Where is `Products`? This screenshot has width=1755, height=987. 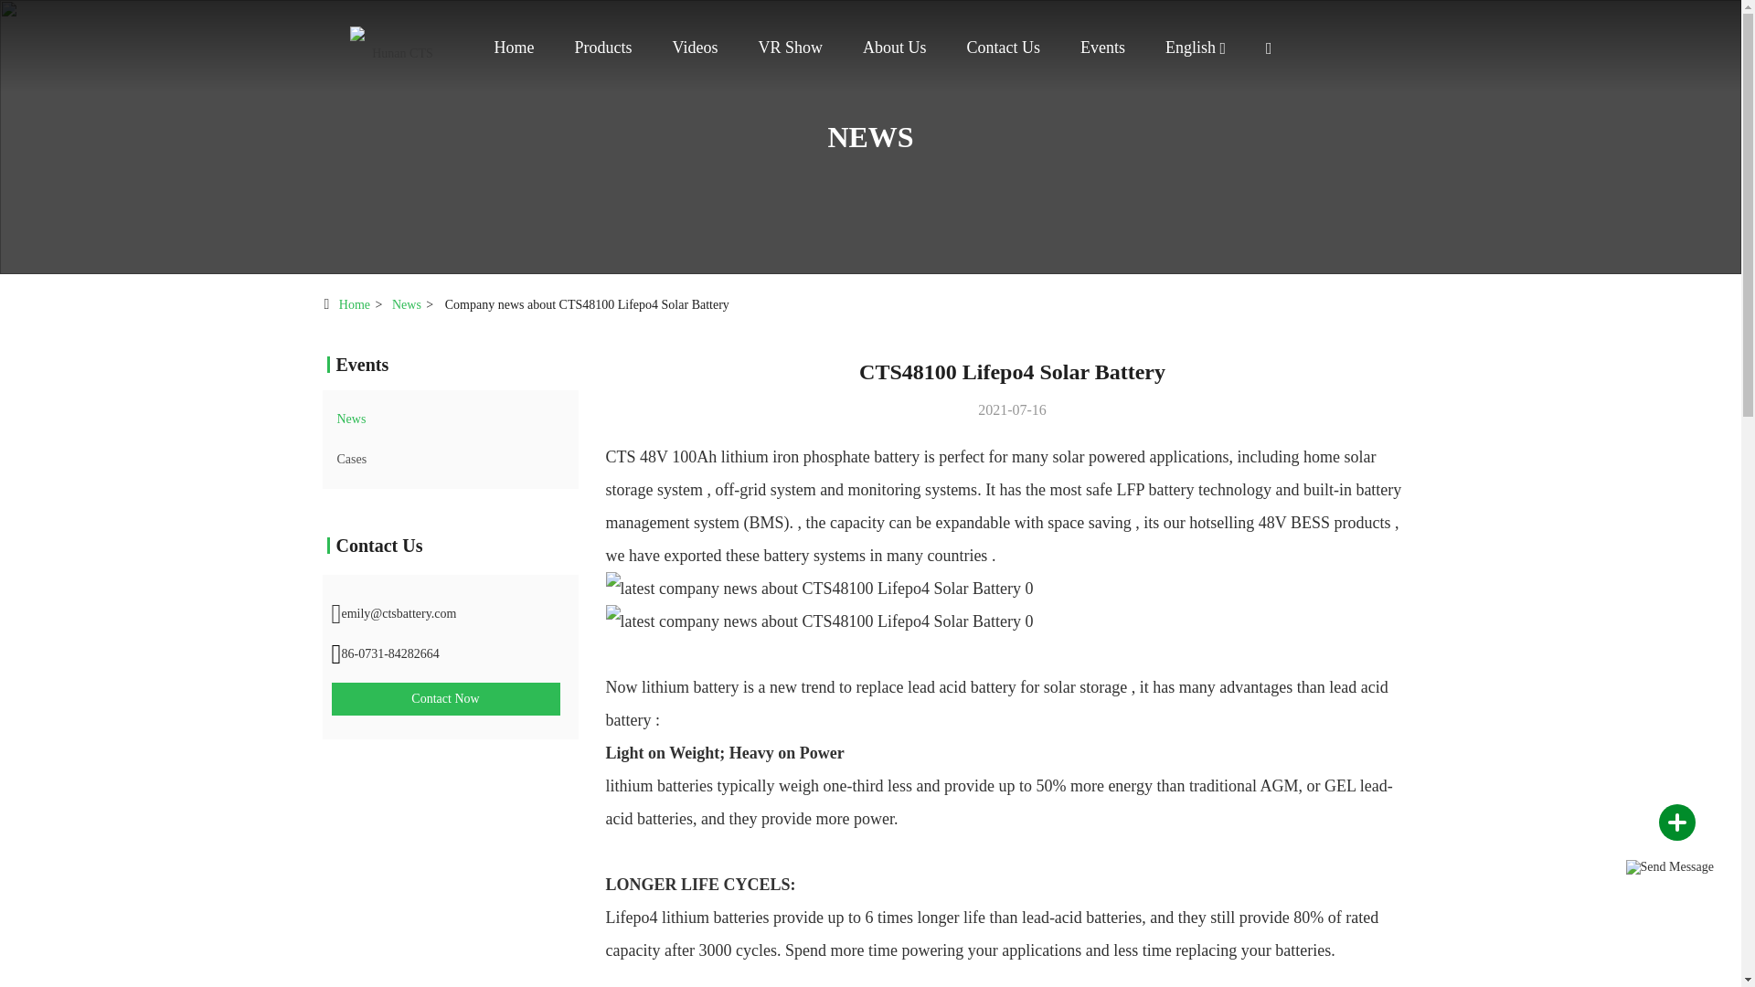
Products is located at coordinates (602, 48).